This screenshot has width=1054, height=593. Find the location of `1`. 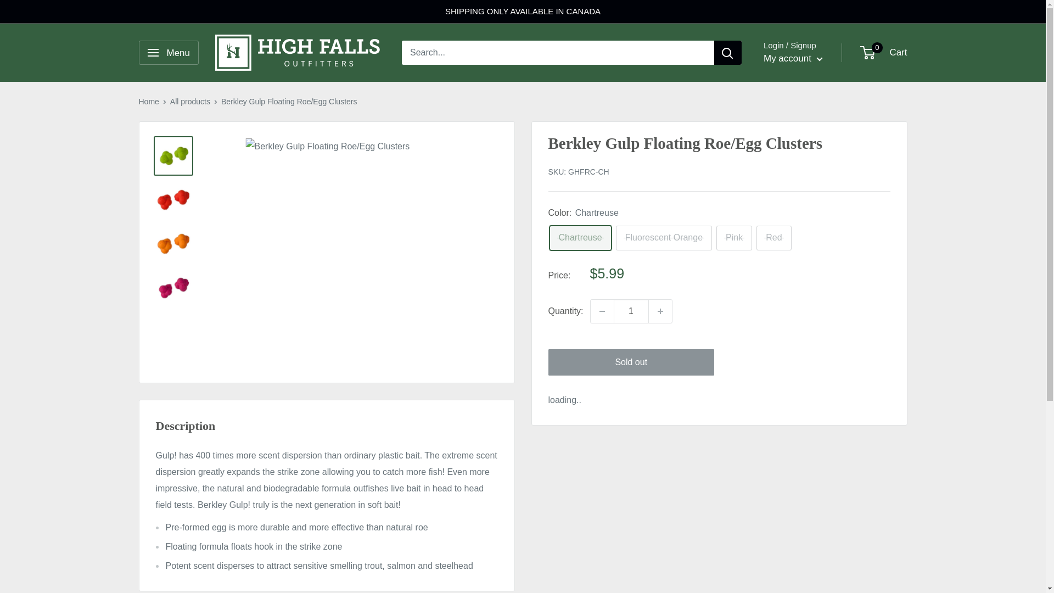

1 is located at coordinates (631, 311).